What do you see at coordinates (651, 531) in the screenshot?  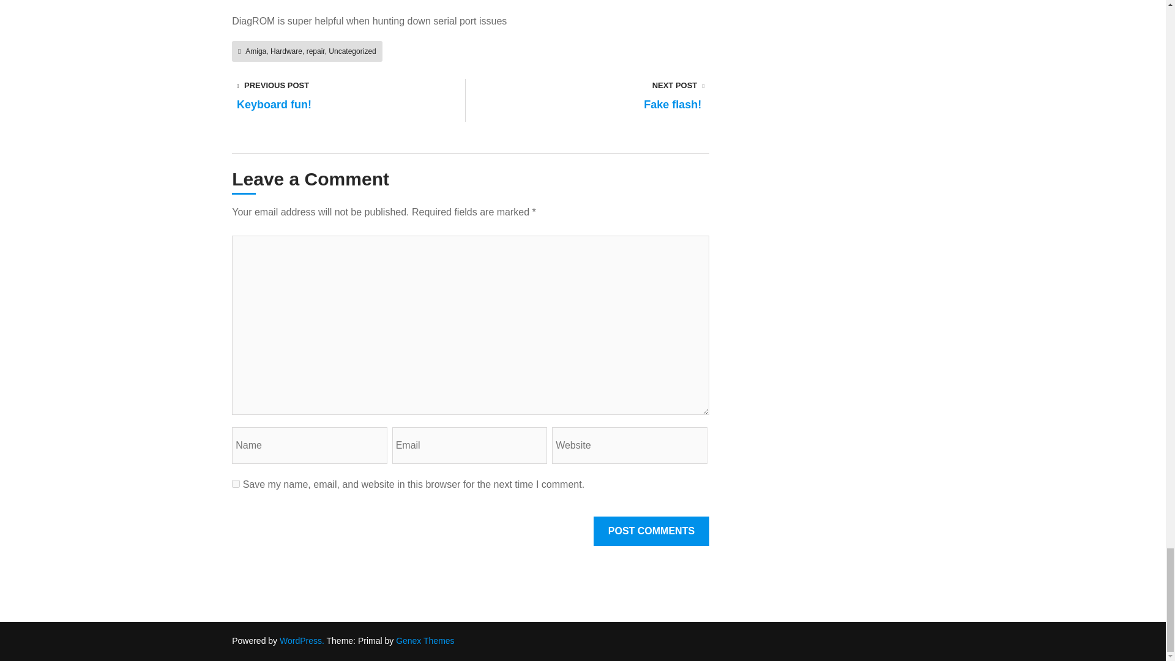 I see `Post Comments` at bounding box center [651, 531].